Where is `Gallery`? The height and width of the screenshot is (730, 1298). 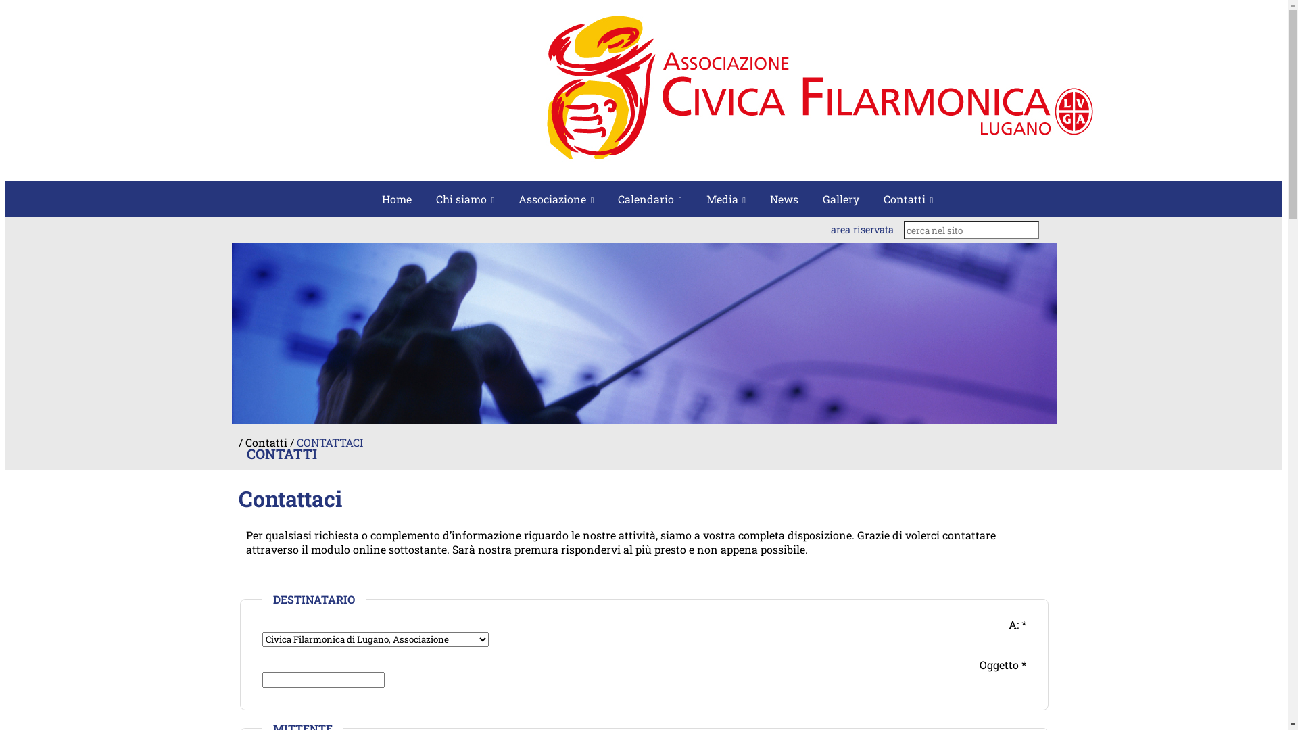
Gallery is located at coordinates (841, 199).